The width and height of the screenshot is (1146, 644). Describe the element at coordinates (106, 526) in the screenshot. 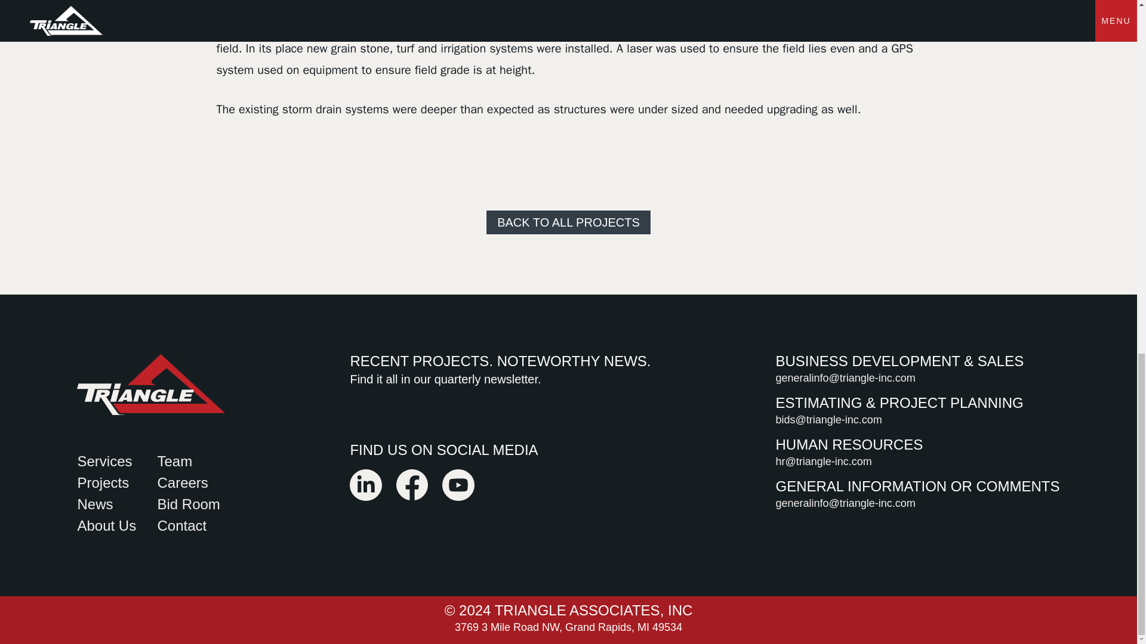

I see `About Us` at that location.